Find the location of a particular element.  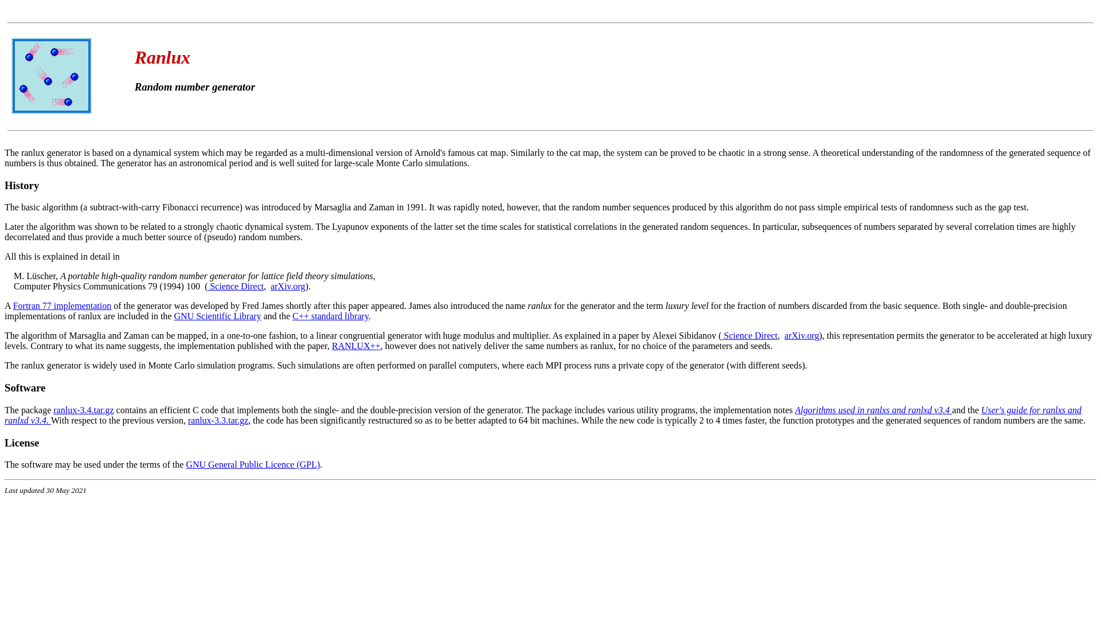

arXiv.org is located at coordinates (288, 287).